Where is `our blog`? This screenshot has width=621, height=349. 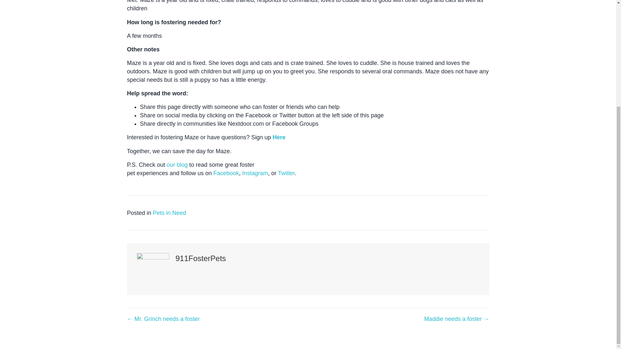
our blog is located at coordinates (177, 165).